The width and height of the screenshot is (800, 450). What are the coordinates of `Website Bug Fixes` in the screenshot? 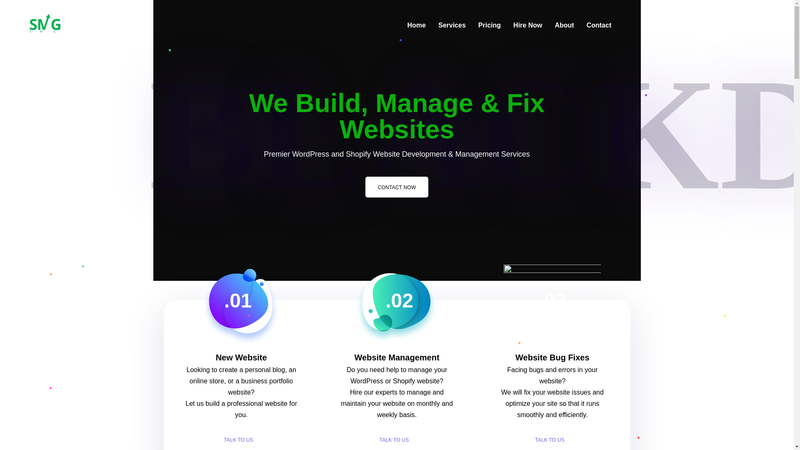 It's located at (552, 357).